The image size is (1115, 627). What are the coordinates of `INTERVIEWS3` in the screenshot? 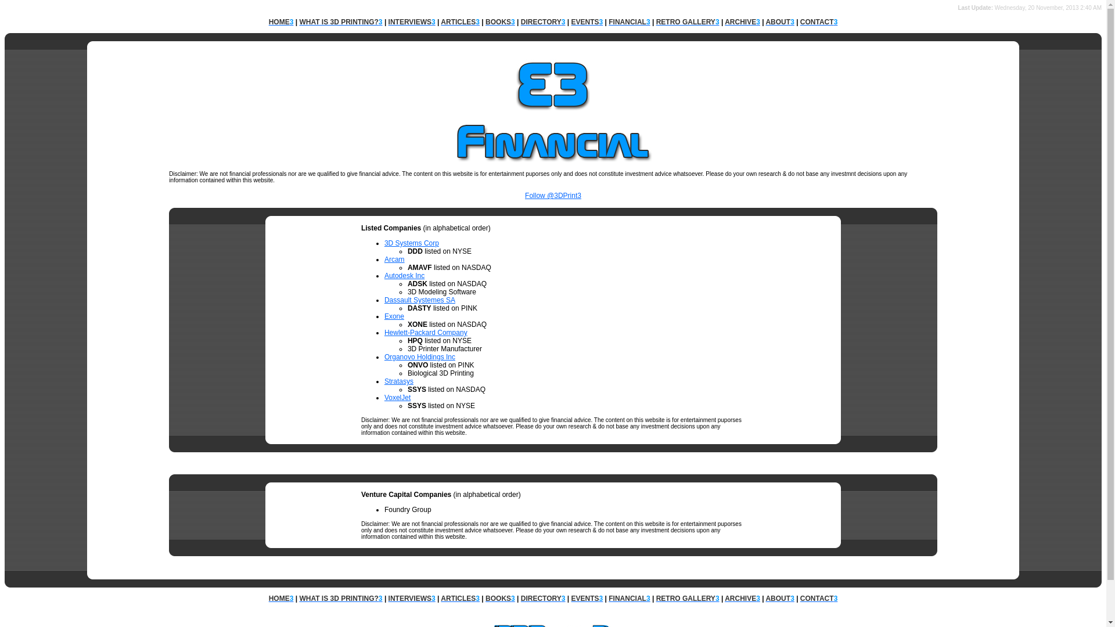 It's located at (412, 599).